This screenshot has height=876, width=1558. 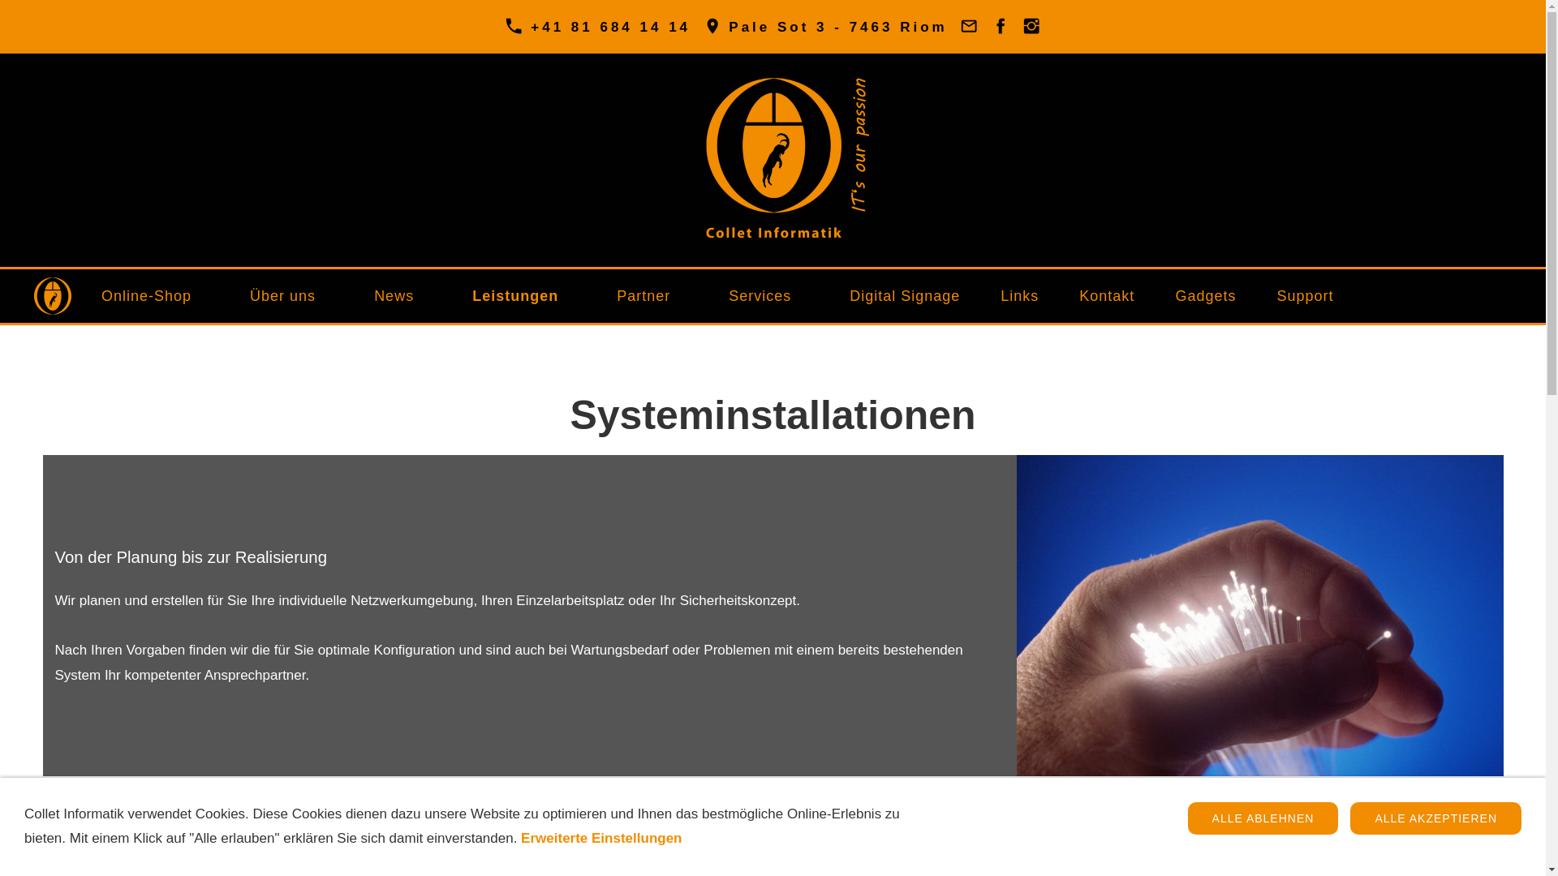 I want to click on ALLE AKZEPTIEREN, so click(x=1436, y=818).